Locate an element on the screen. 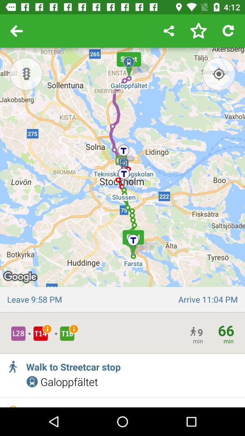  view compass is located at coordinates (219, 74).